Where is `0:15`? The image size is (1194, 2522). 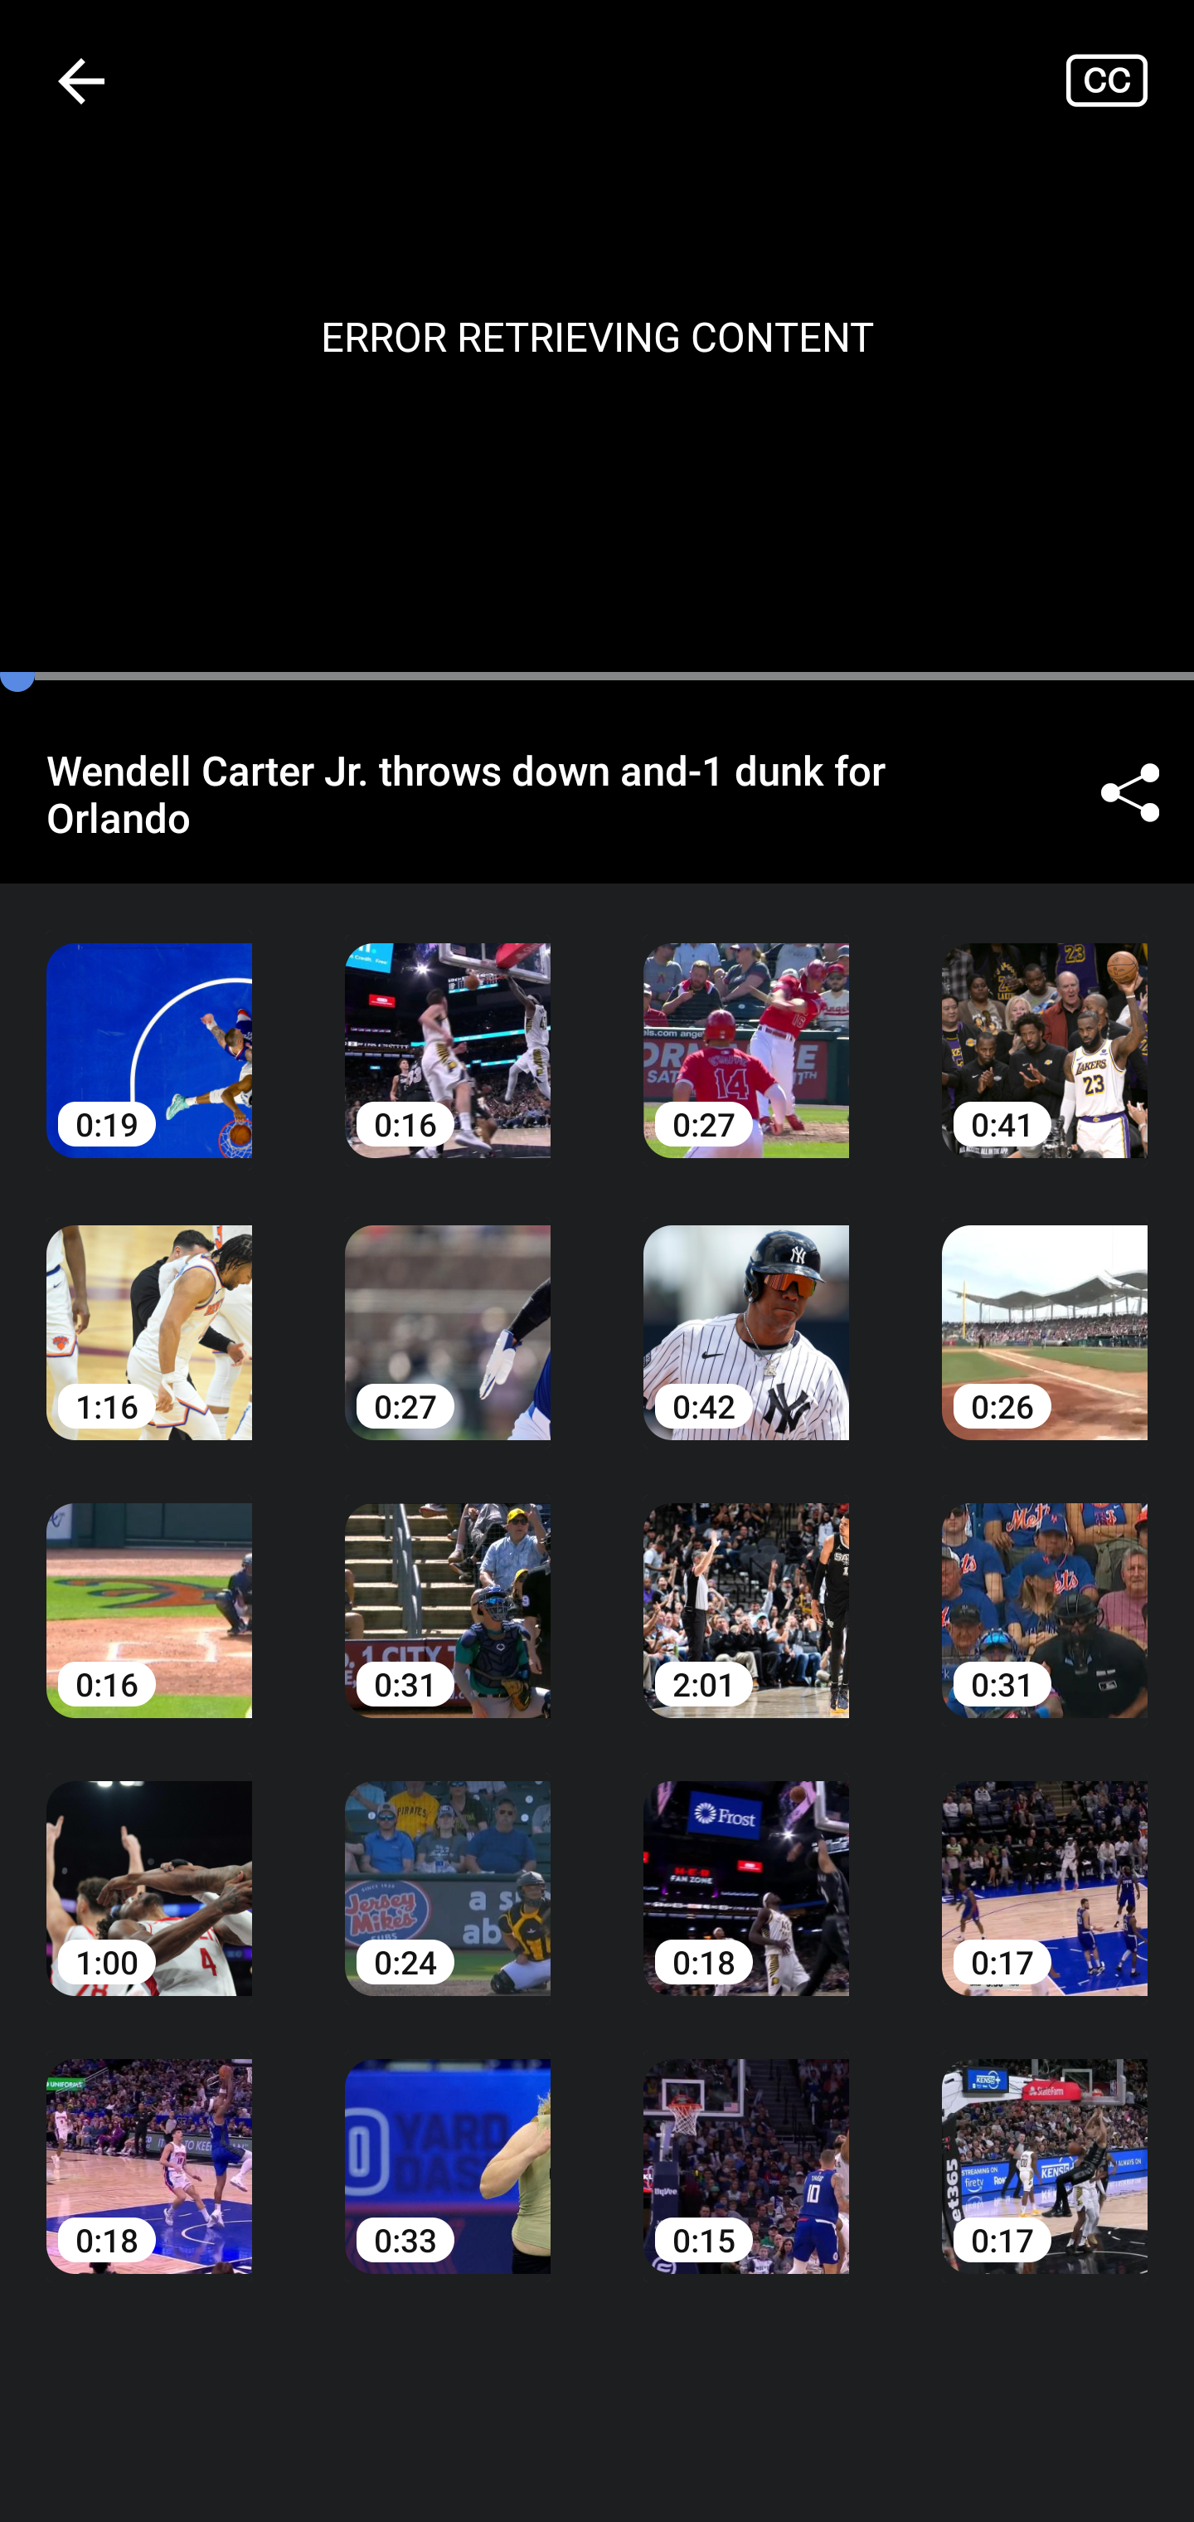
0:15 is located at coordinates (746, 2144).